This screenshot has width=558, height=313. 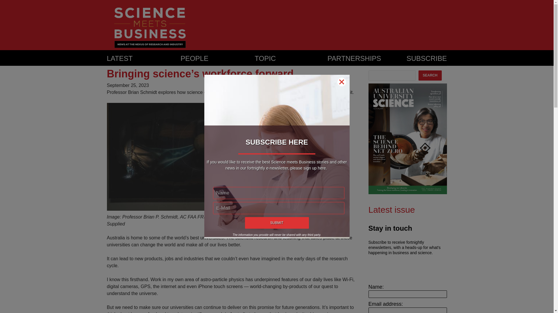 I want to click on LATEST, so click(x=144, y=59).